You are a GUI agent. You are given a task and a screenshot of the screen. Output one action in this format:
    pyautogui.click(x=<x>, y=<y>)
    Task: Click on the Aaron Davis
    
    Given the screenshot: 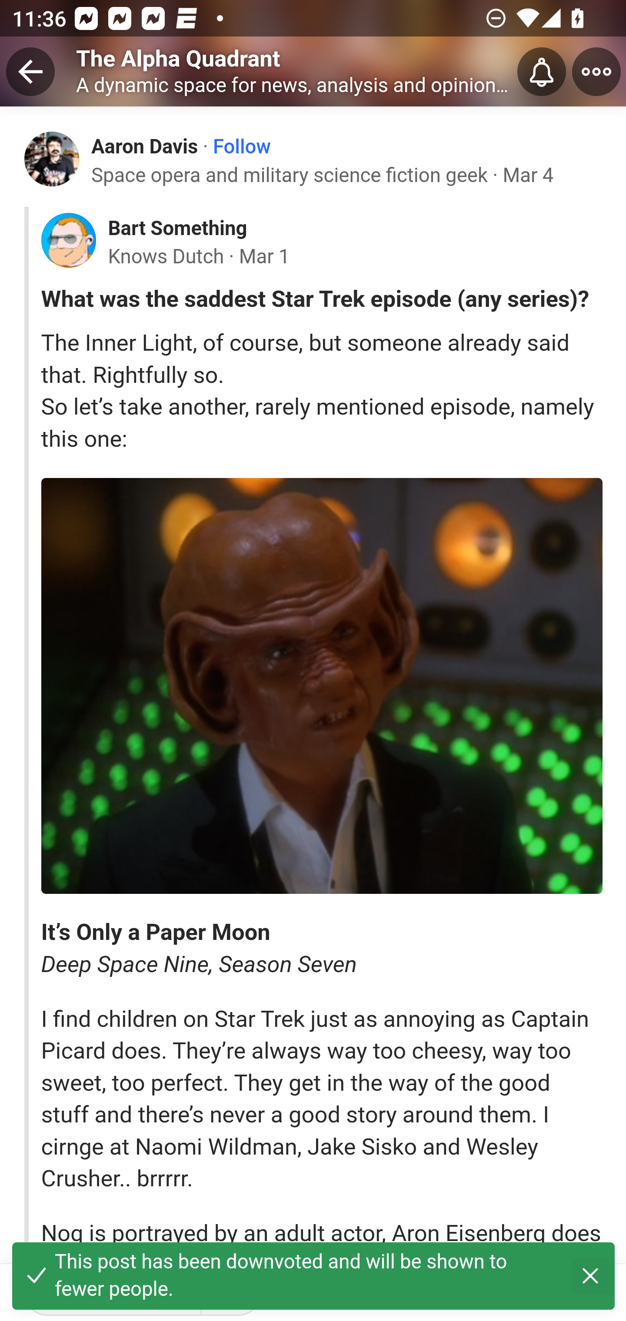 What is the action you would take?
    pyautogui.click(x=145, y=146)
    